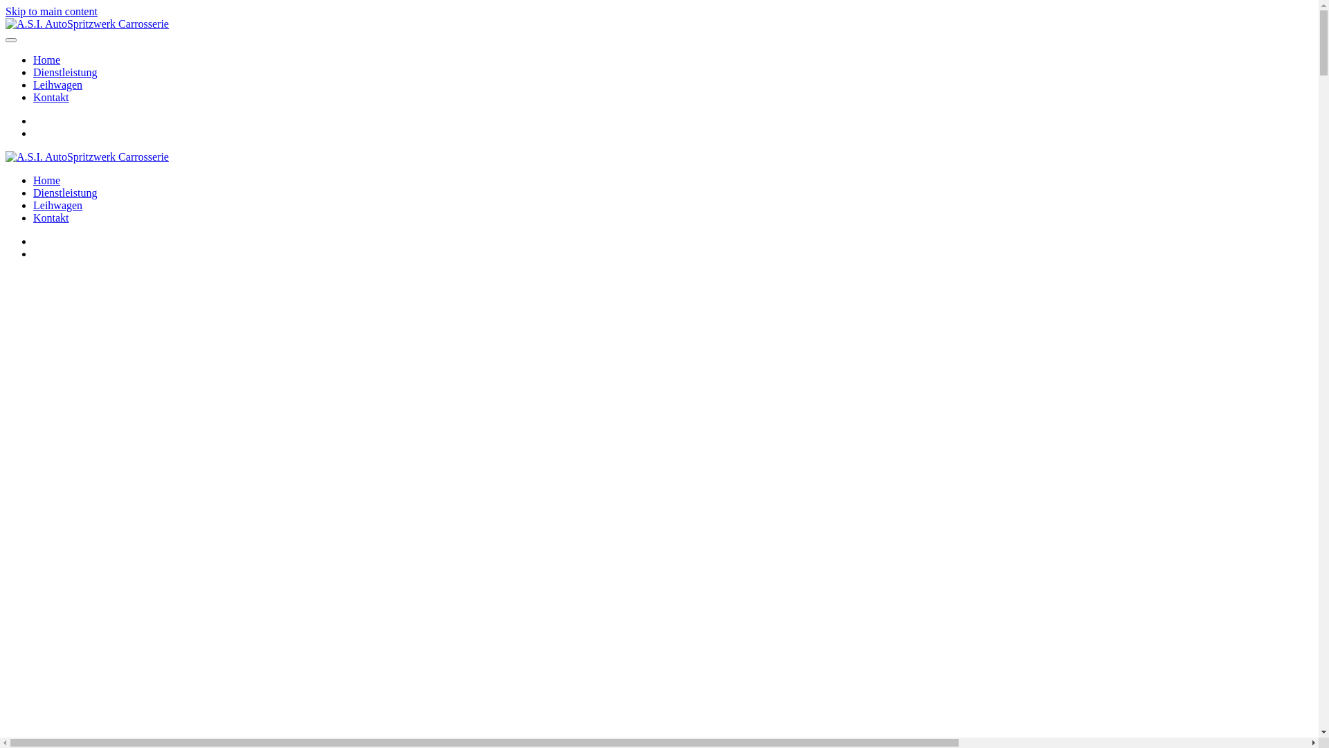 This screenshot has width=1329, height=748. Describe the element at coordinates (65, 72) in the screenshot. I see `Dienstleistung` at that location.